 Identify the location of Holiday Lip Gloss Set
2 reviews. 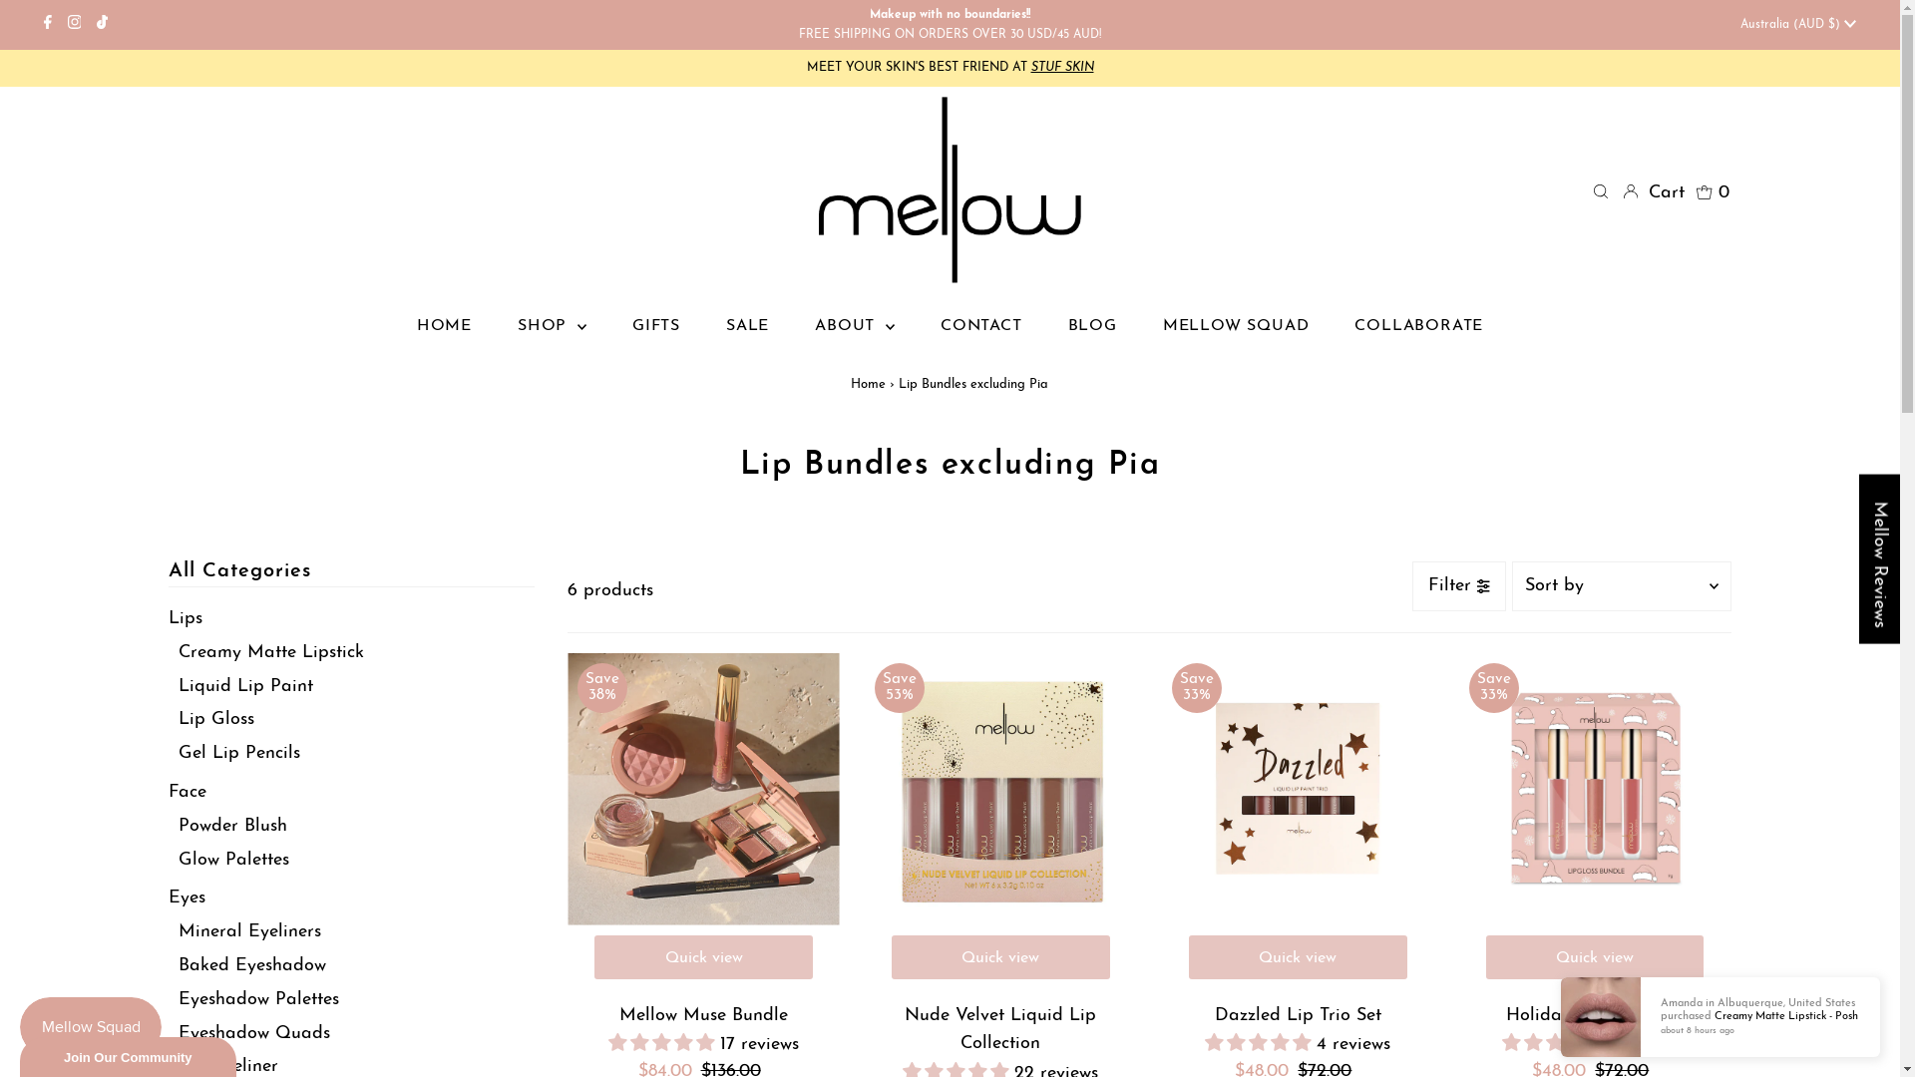
(1595, 1032).